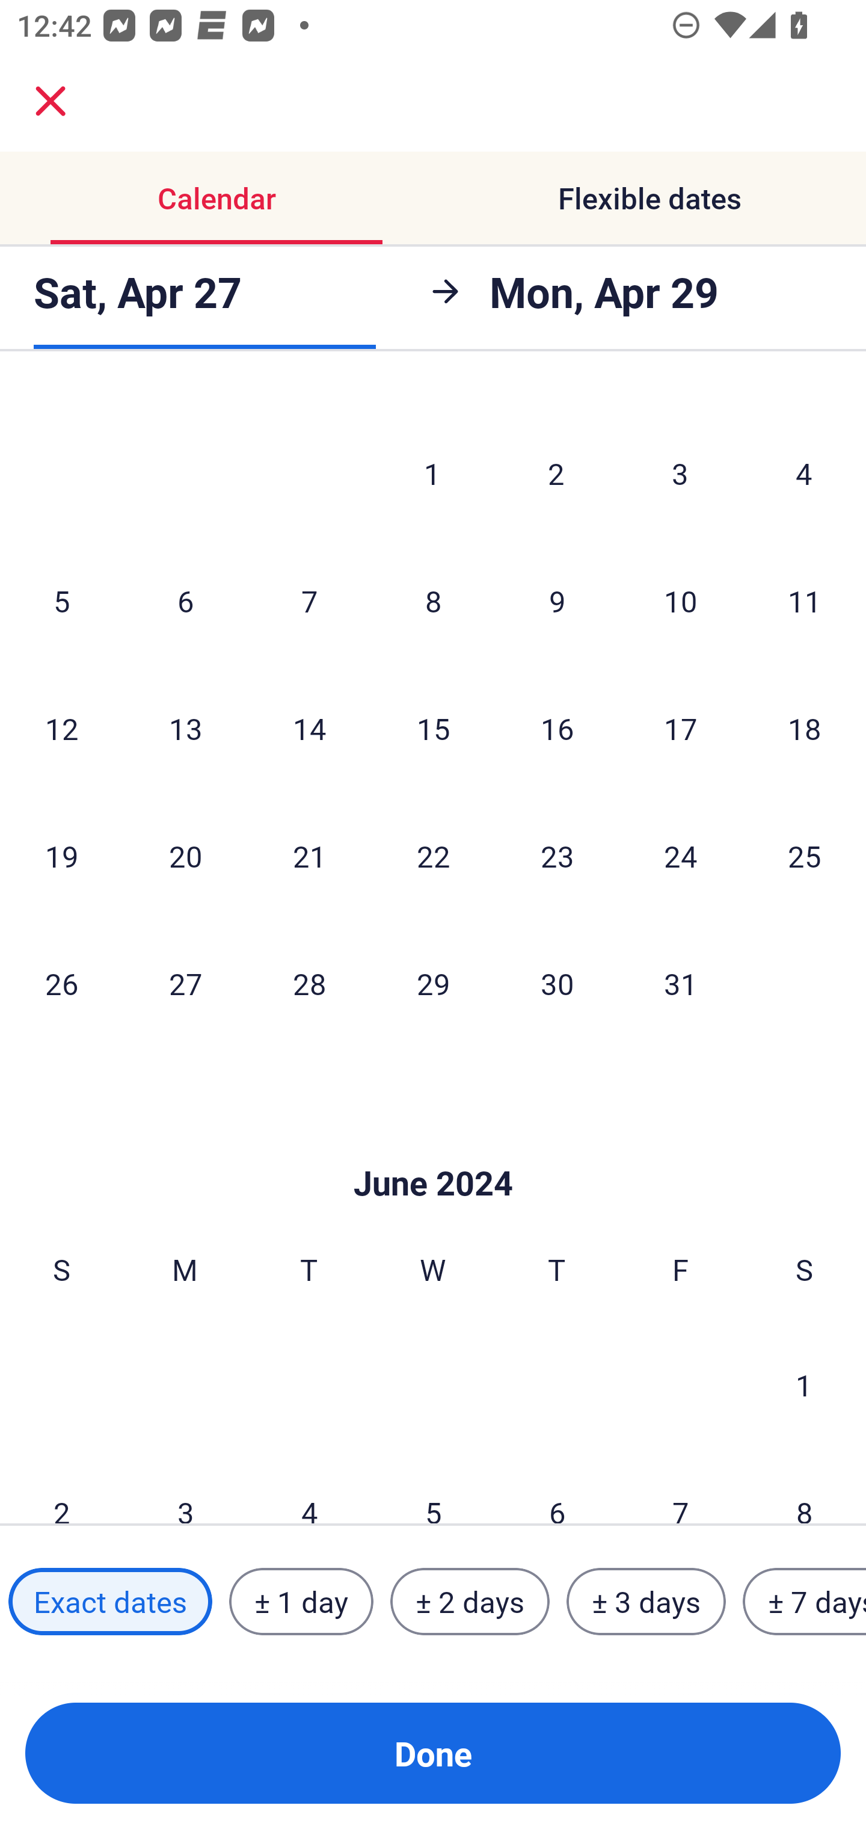 The height and width of the screenshot is (1829, 866). Describe the element at coordinates (61, 983) in the screenshot. I see `26 Sunday, May 26, 2024` at that location.